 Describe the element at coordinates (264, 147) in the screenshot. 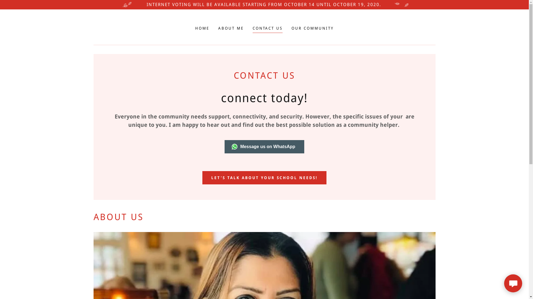

I see `Message us on WhatsApp` at that location.